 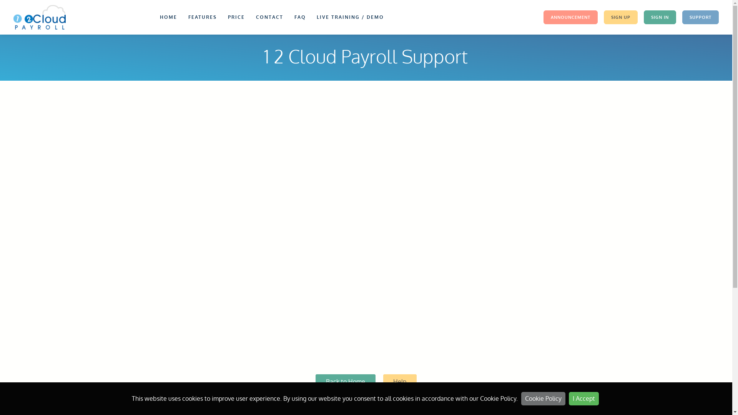 I want to click on Cookie Policy, so click(x=544, y=399).